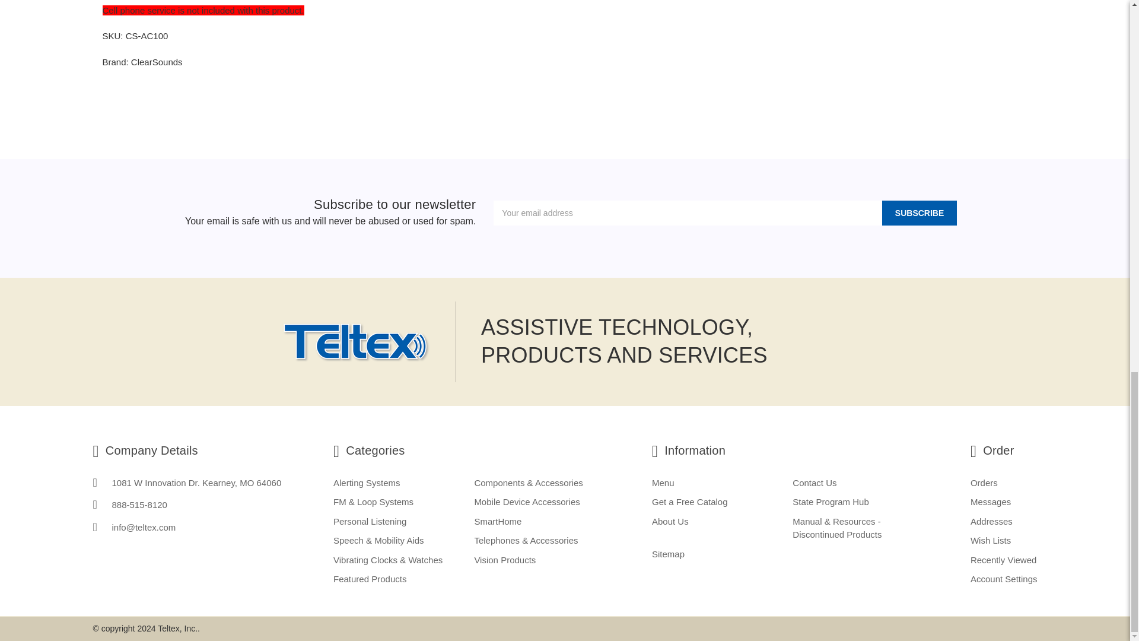 The width and height of the screenshot is (1139, 641). I want to click on Teltex, Inc., so click(356, 342).